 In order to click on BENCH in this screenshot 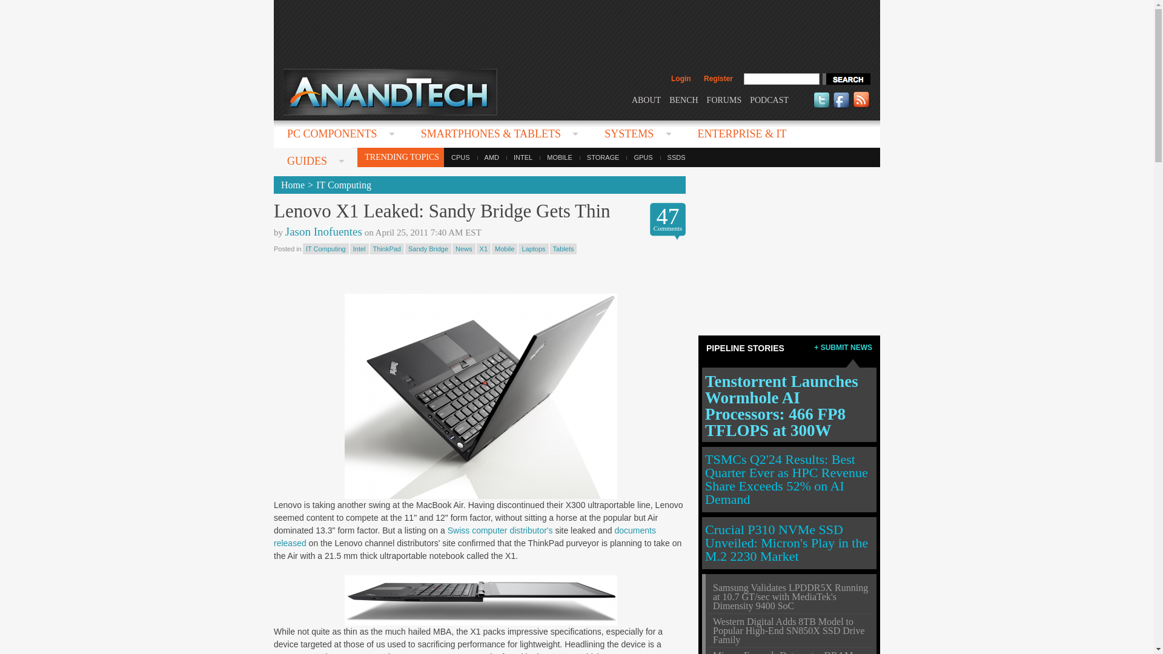, I will do `click(683, 99)`.